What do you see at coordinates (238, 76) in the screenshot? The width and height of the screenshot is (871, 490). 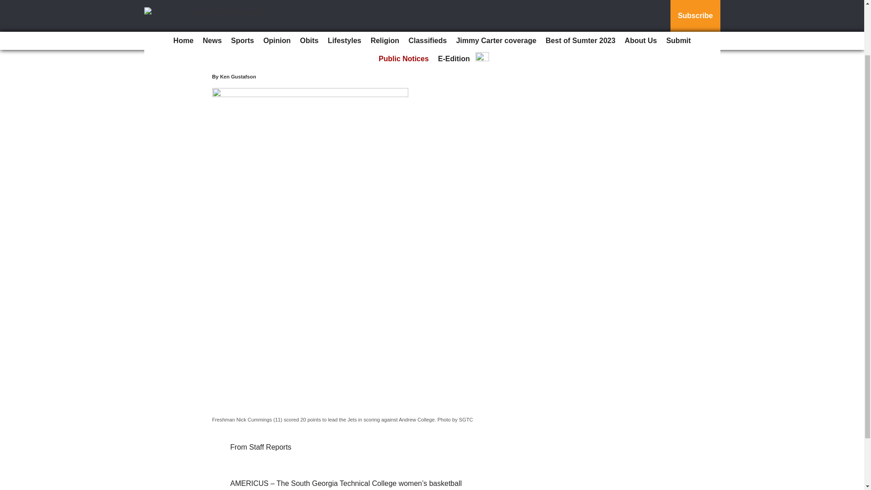 I see `Ken Gustafson` at bounding box center [238, 76].